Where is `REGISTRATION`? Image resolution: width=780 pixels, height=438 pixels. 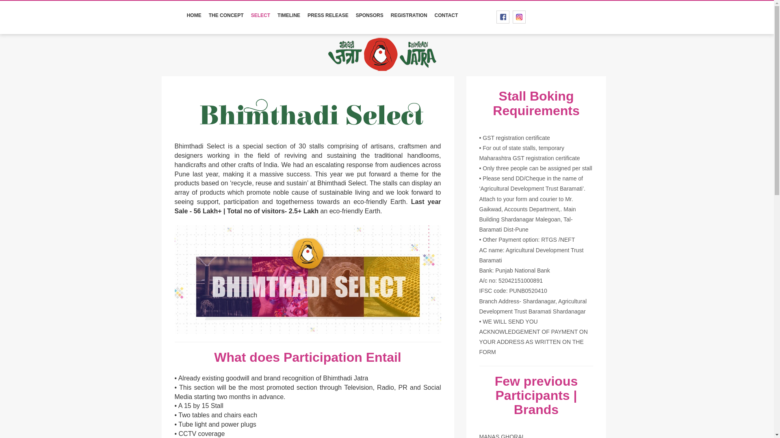 REGISTRATION is located at coordinates (409, 15).